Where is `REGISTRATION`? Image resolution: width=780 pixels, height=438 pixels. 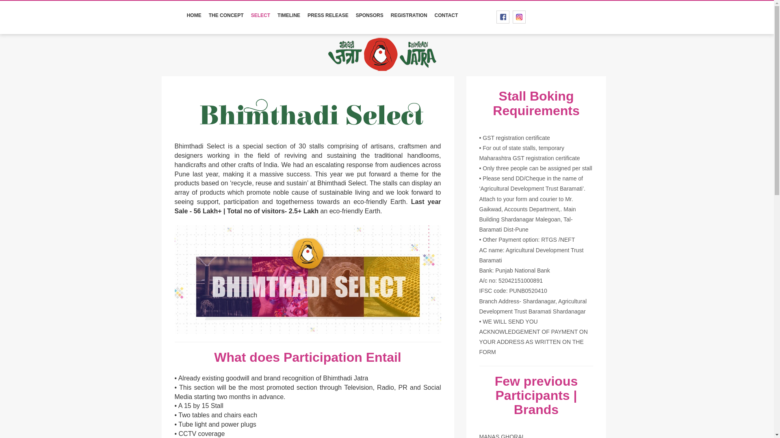 REGISTRATION is located at coordinates (409, 15).